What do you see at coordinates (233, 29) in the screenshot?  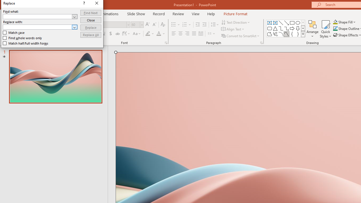 I see `Align Text` at bounding box center [233, 29].